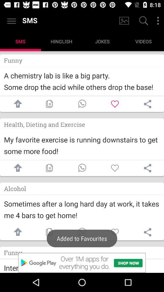  What do you see at coordinates (49, 232) in the screenshot?
I see `copy to clipboard` at bounding box center [49, 232].